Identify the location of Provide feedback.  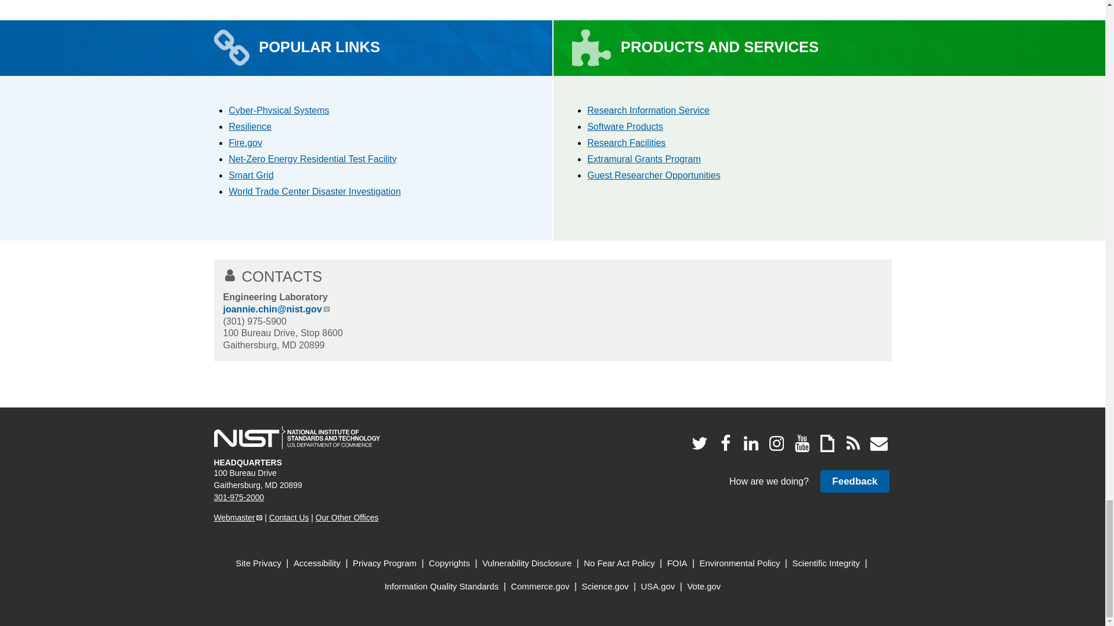
(854, 481).